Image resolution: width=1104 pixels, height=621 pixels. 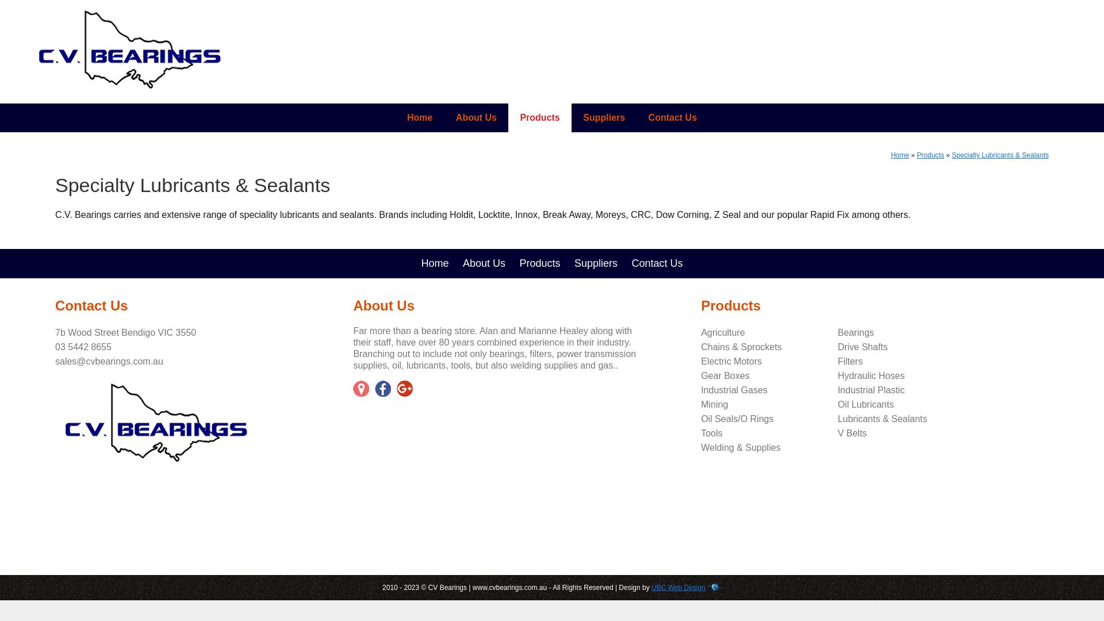 What do you see at coordinates (883, 419) in the screenshot?
I see `Lubricants & Sealants` at bounding box center [883, 419].